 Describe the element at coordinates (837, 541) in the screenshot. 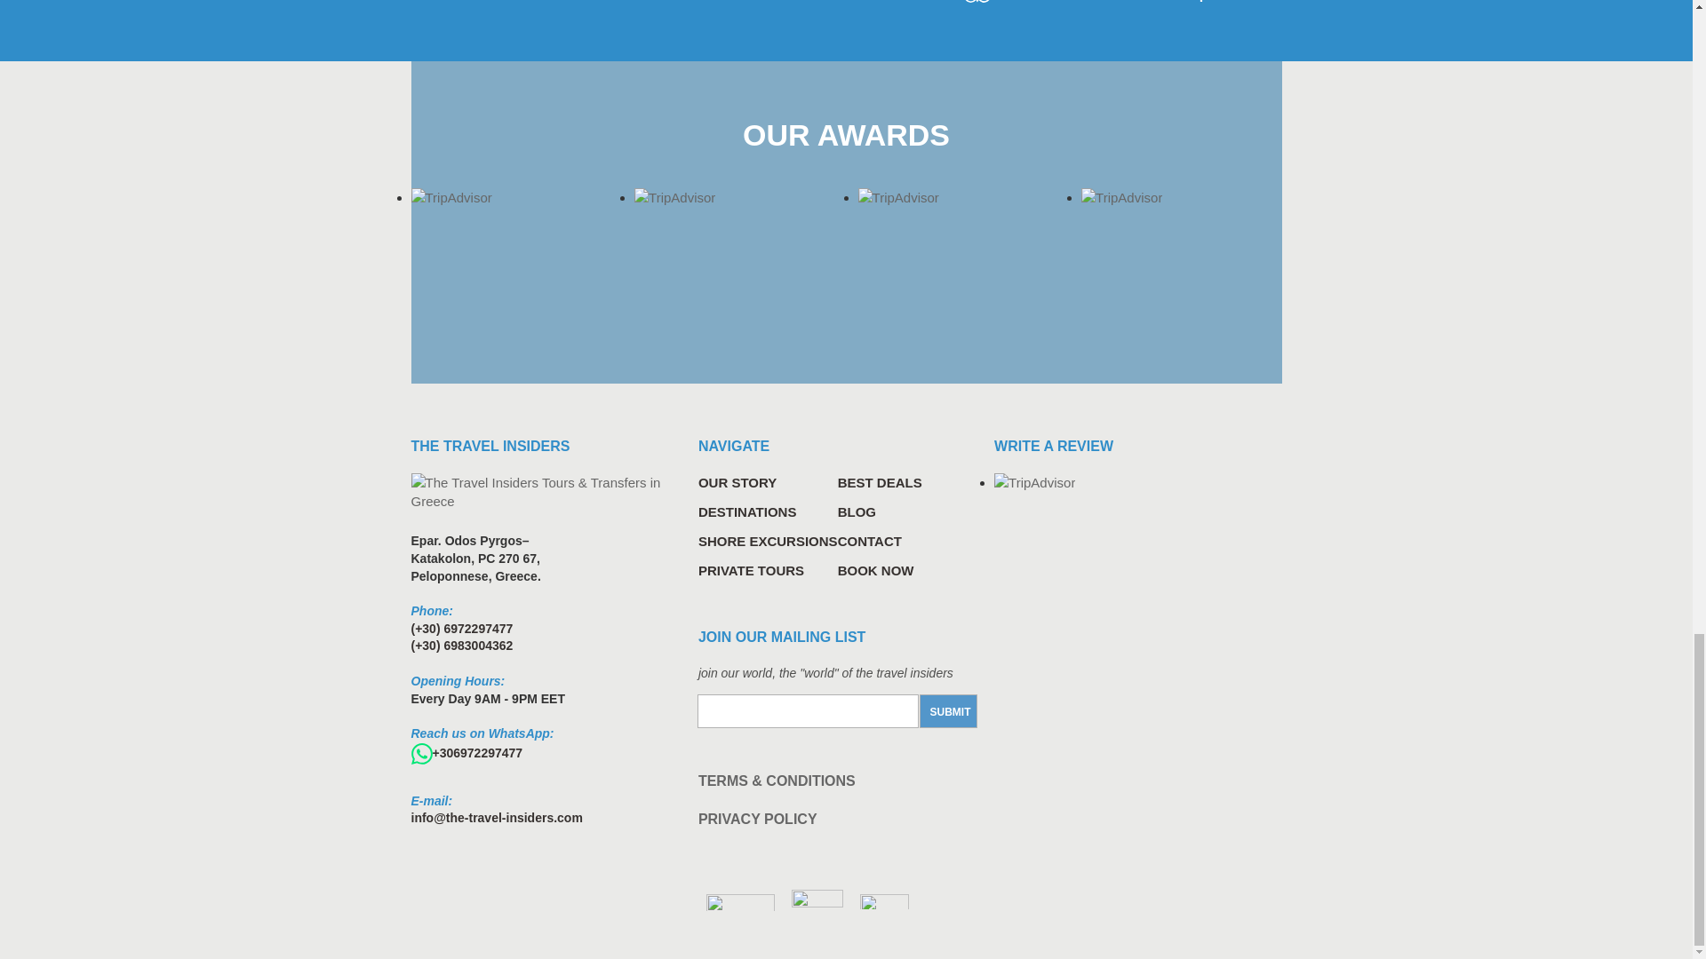

I see `CONTACT` at that location.